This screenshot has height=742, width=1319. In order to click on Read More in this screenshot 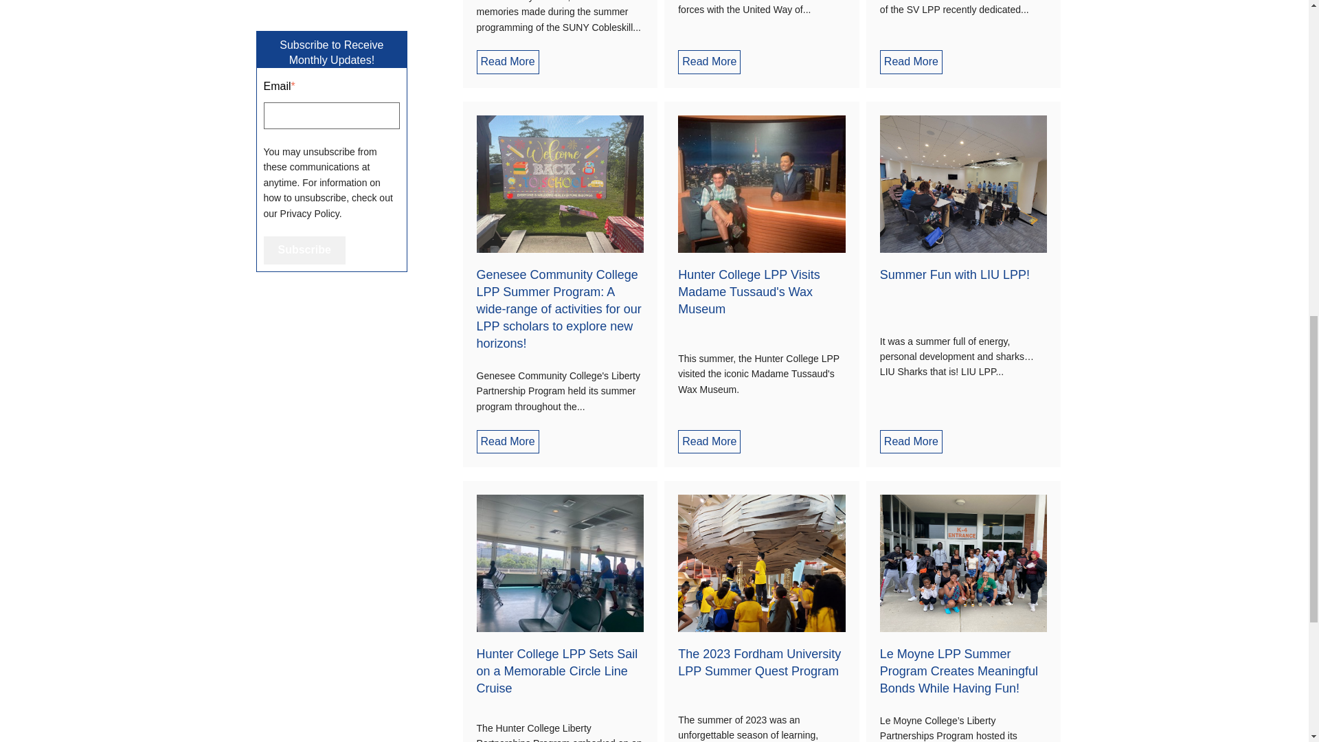, I will do `click(709, 62)`.